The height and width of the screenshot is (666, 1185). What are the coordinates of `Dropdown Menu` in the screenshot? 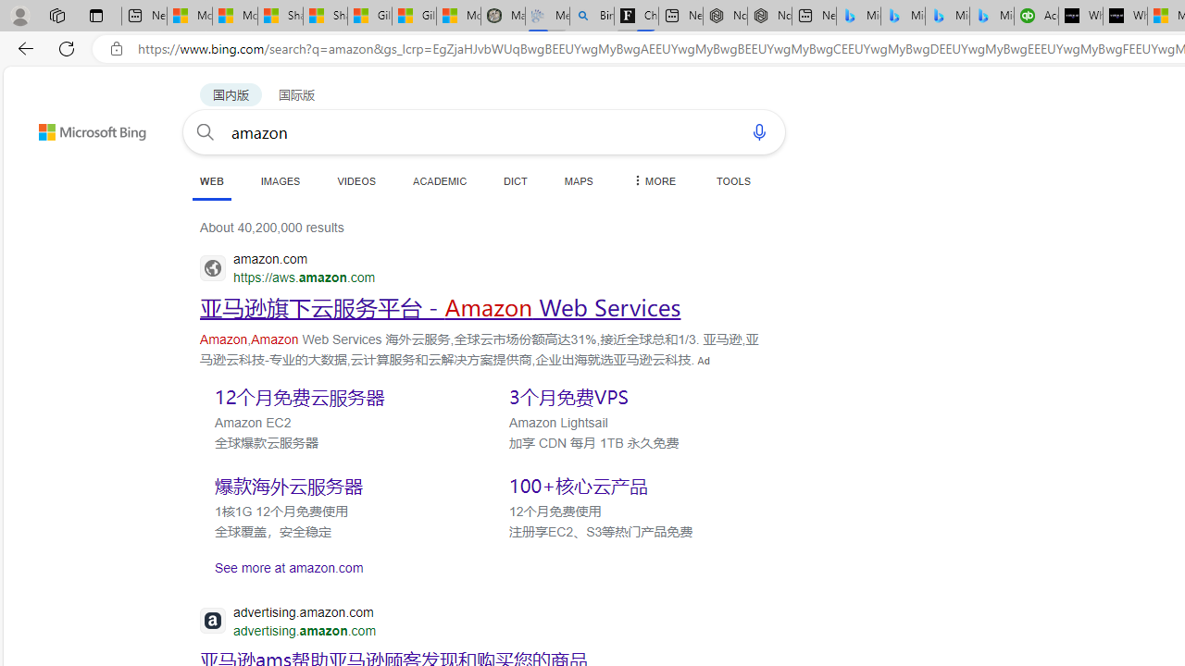 It's located at (653, 180).